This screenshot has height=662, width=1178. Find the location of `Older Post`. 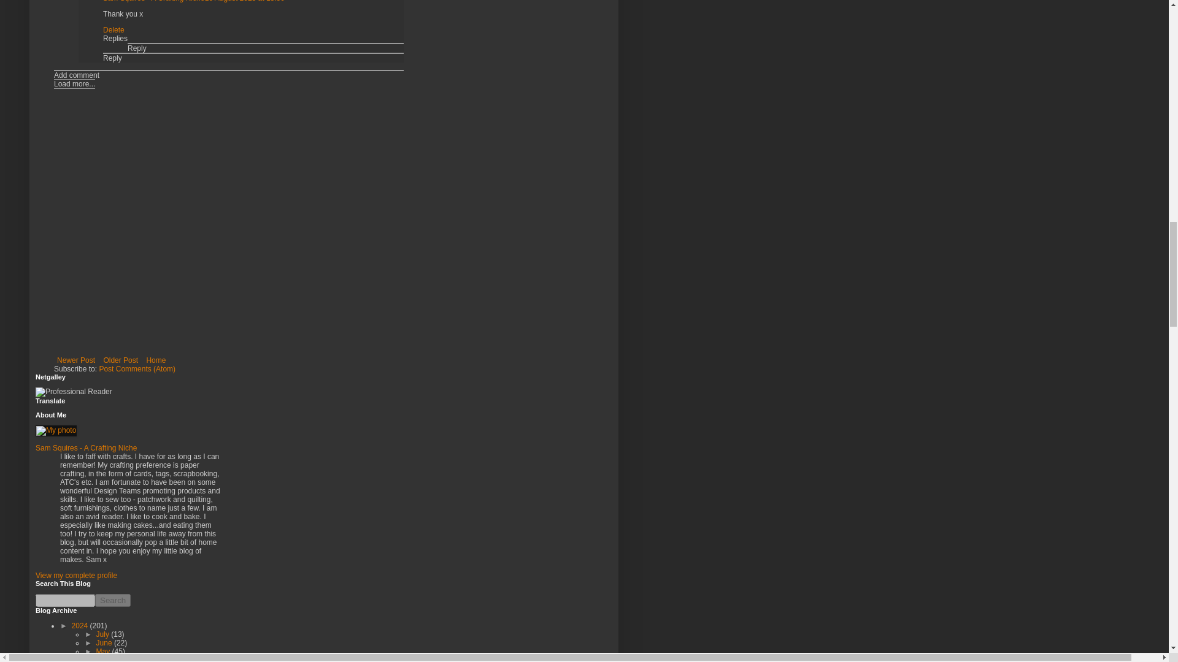

Older Post is located at coordinates (120, 360).